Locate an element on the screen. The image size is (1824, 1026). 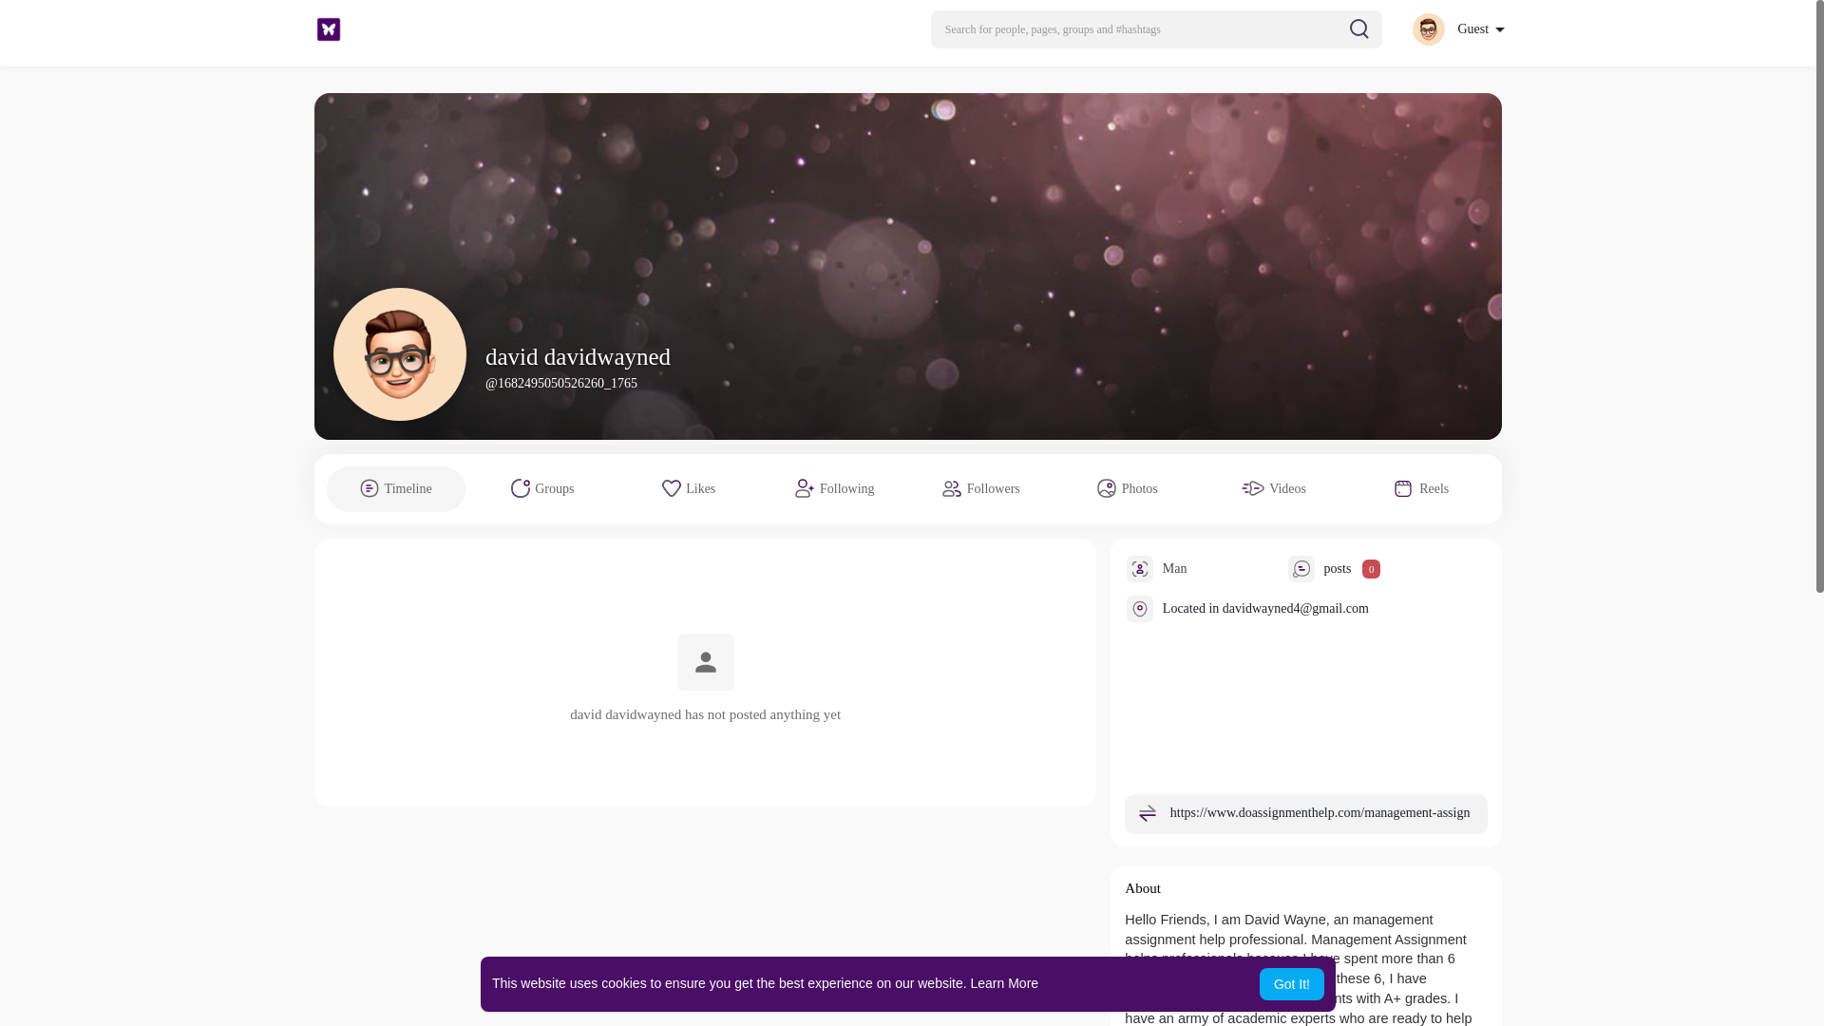
Following is located at coordinates (835, 488).